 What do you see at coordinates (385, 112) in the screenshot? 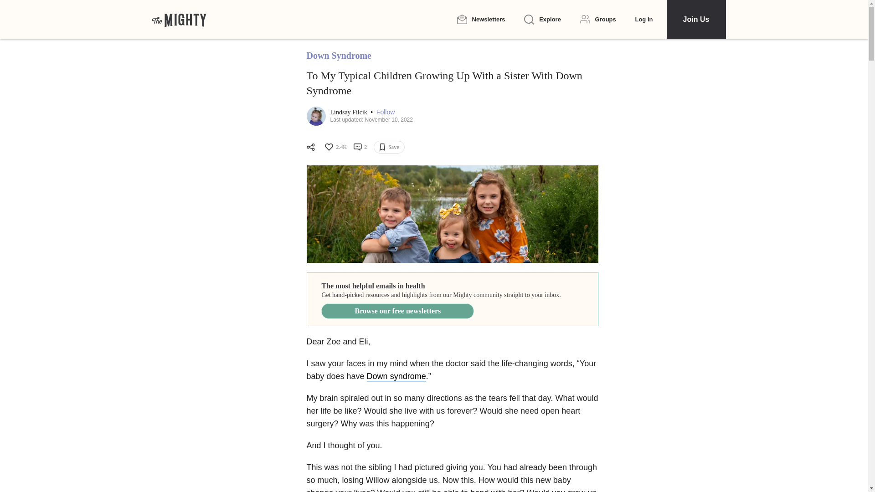
I see `Follow` at bounding box center [385, 112].